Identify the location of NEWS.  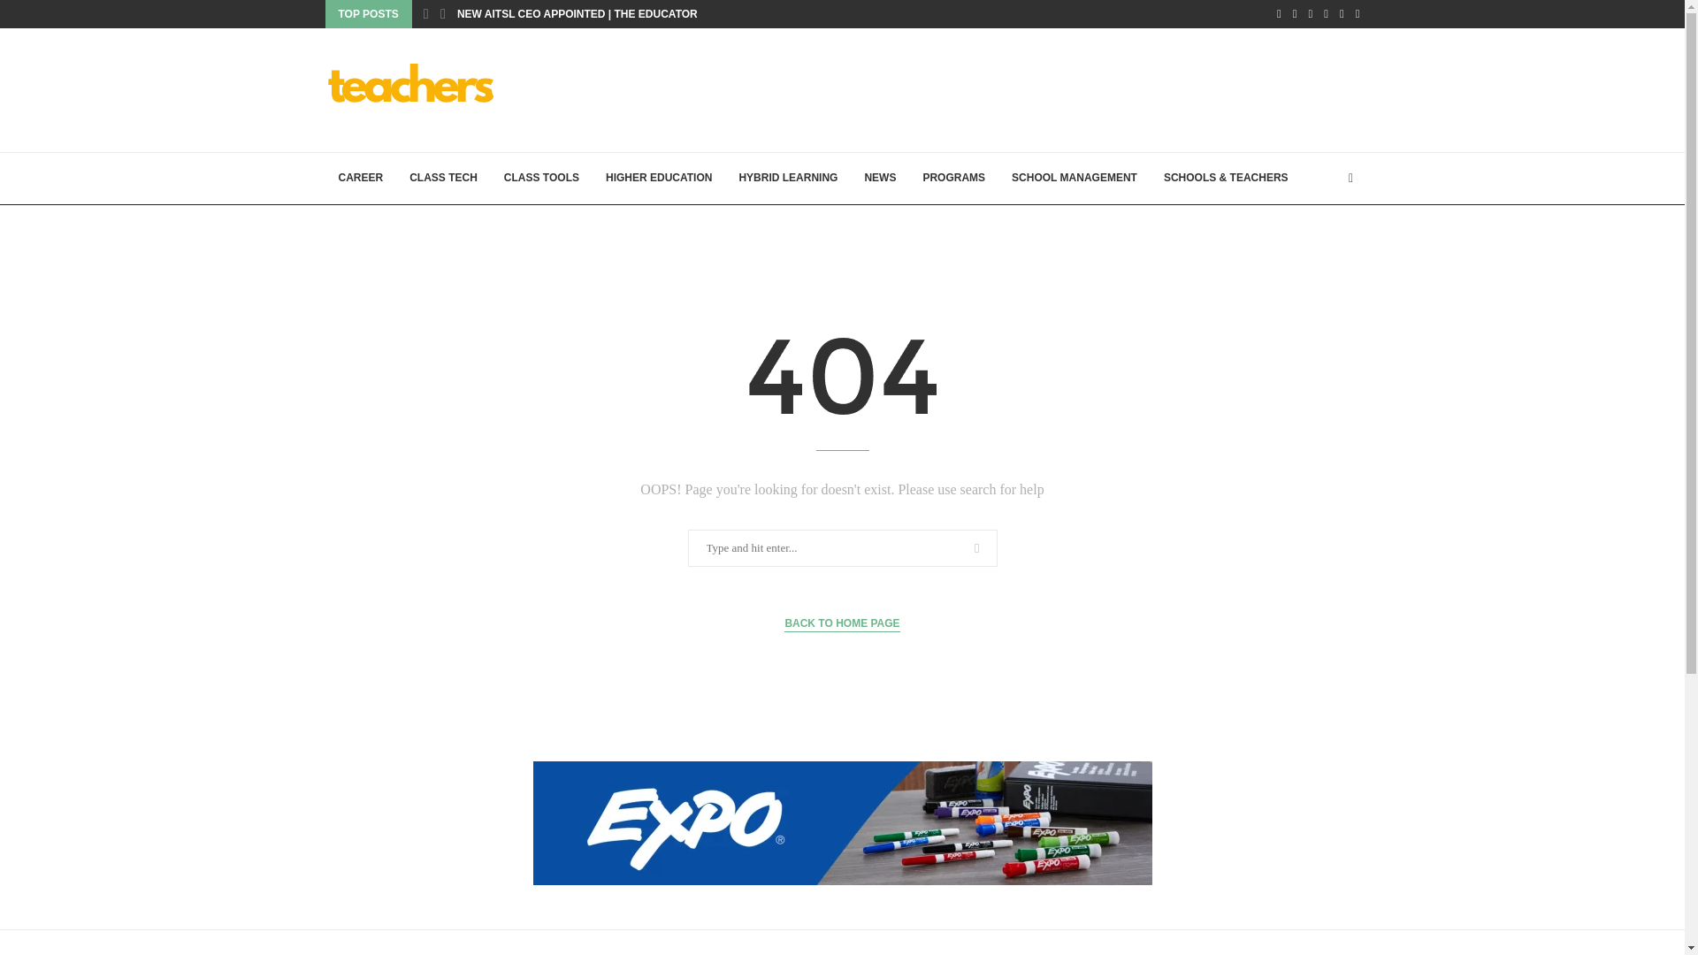
(879, 179).